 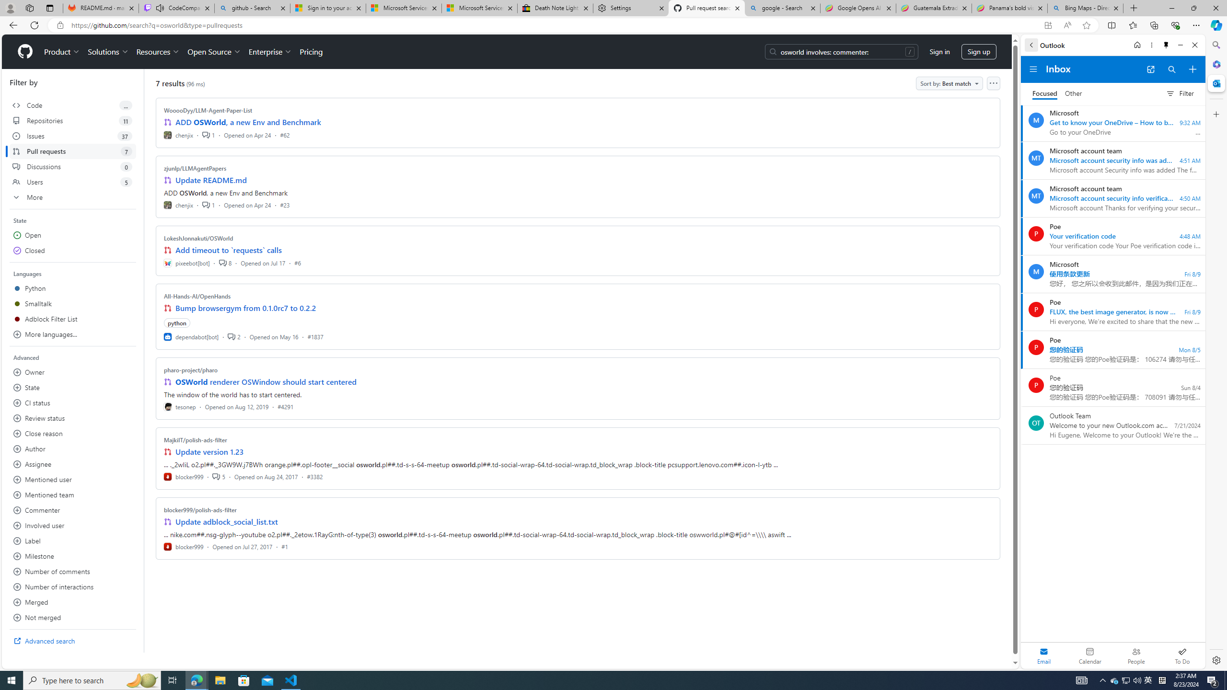 I want to click on Calendar. Date today is 22, so click(x=1090, y=655).